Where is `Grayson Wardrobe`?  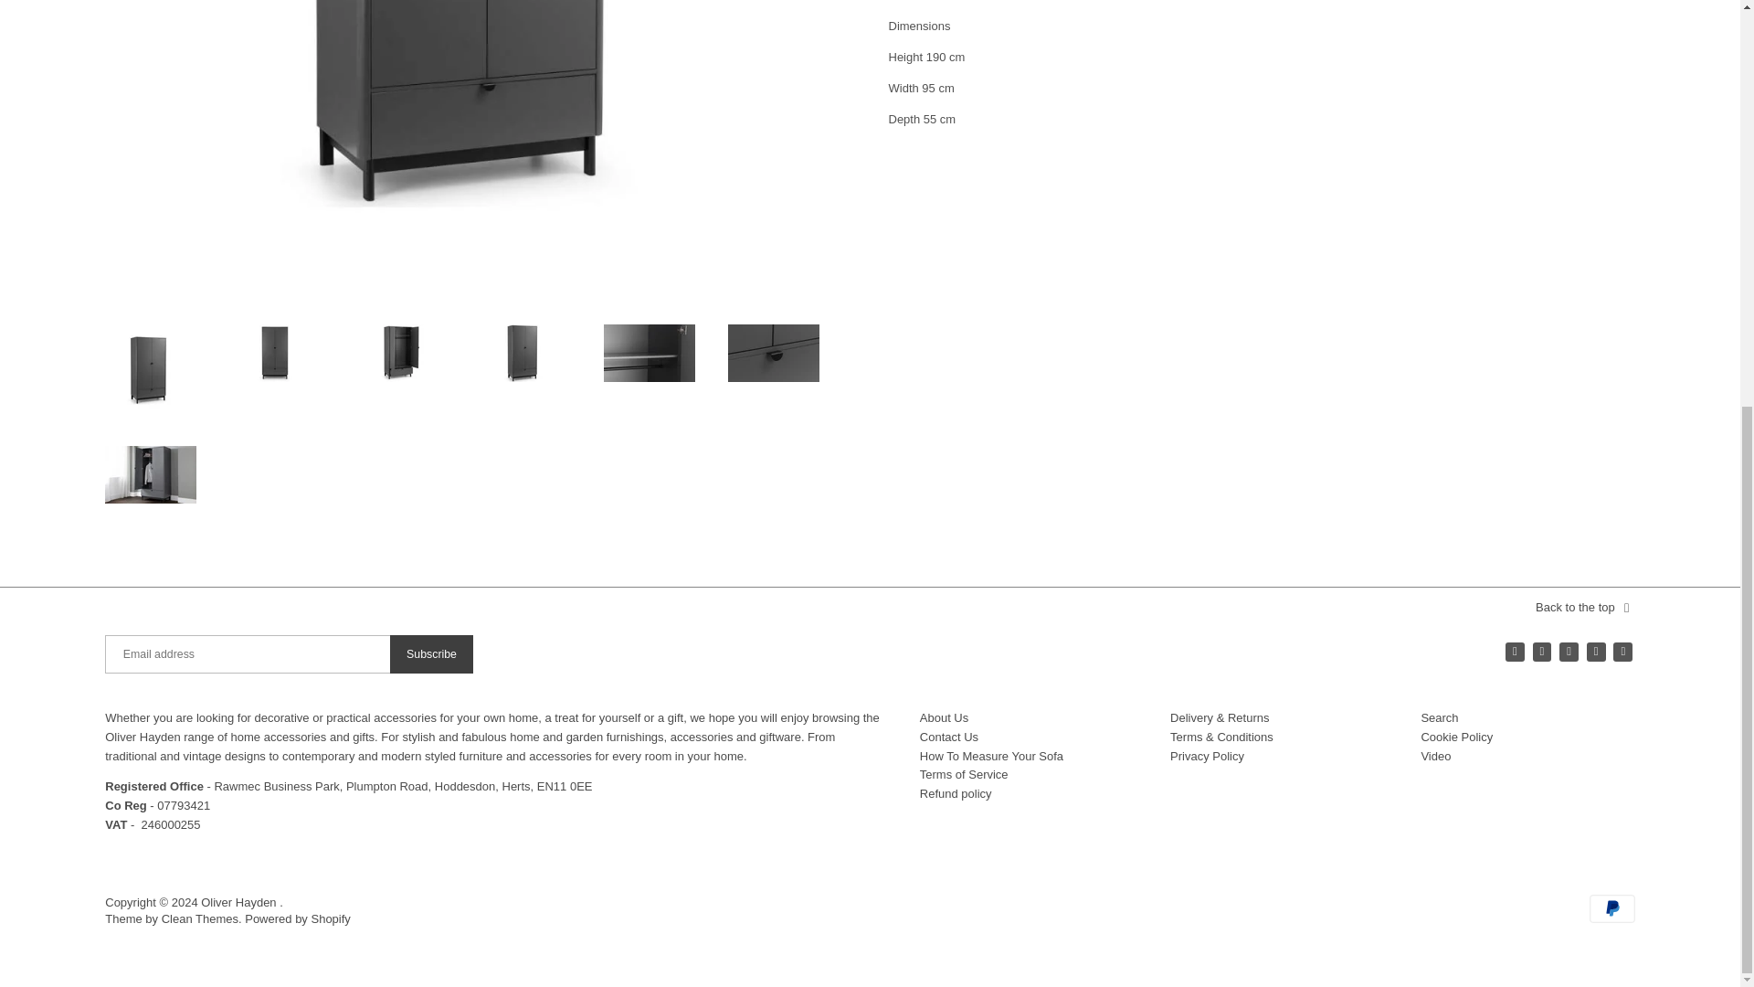 Grayson Wardrobe is located at coordinates (275, 353).